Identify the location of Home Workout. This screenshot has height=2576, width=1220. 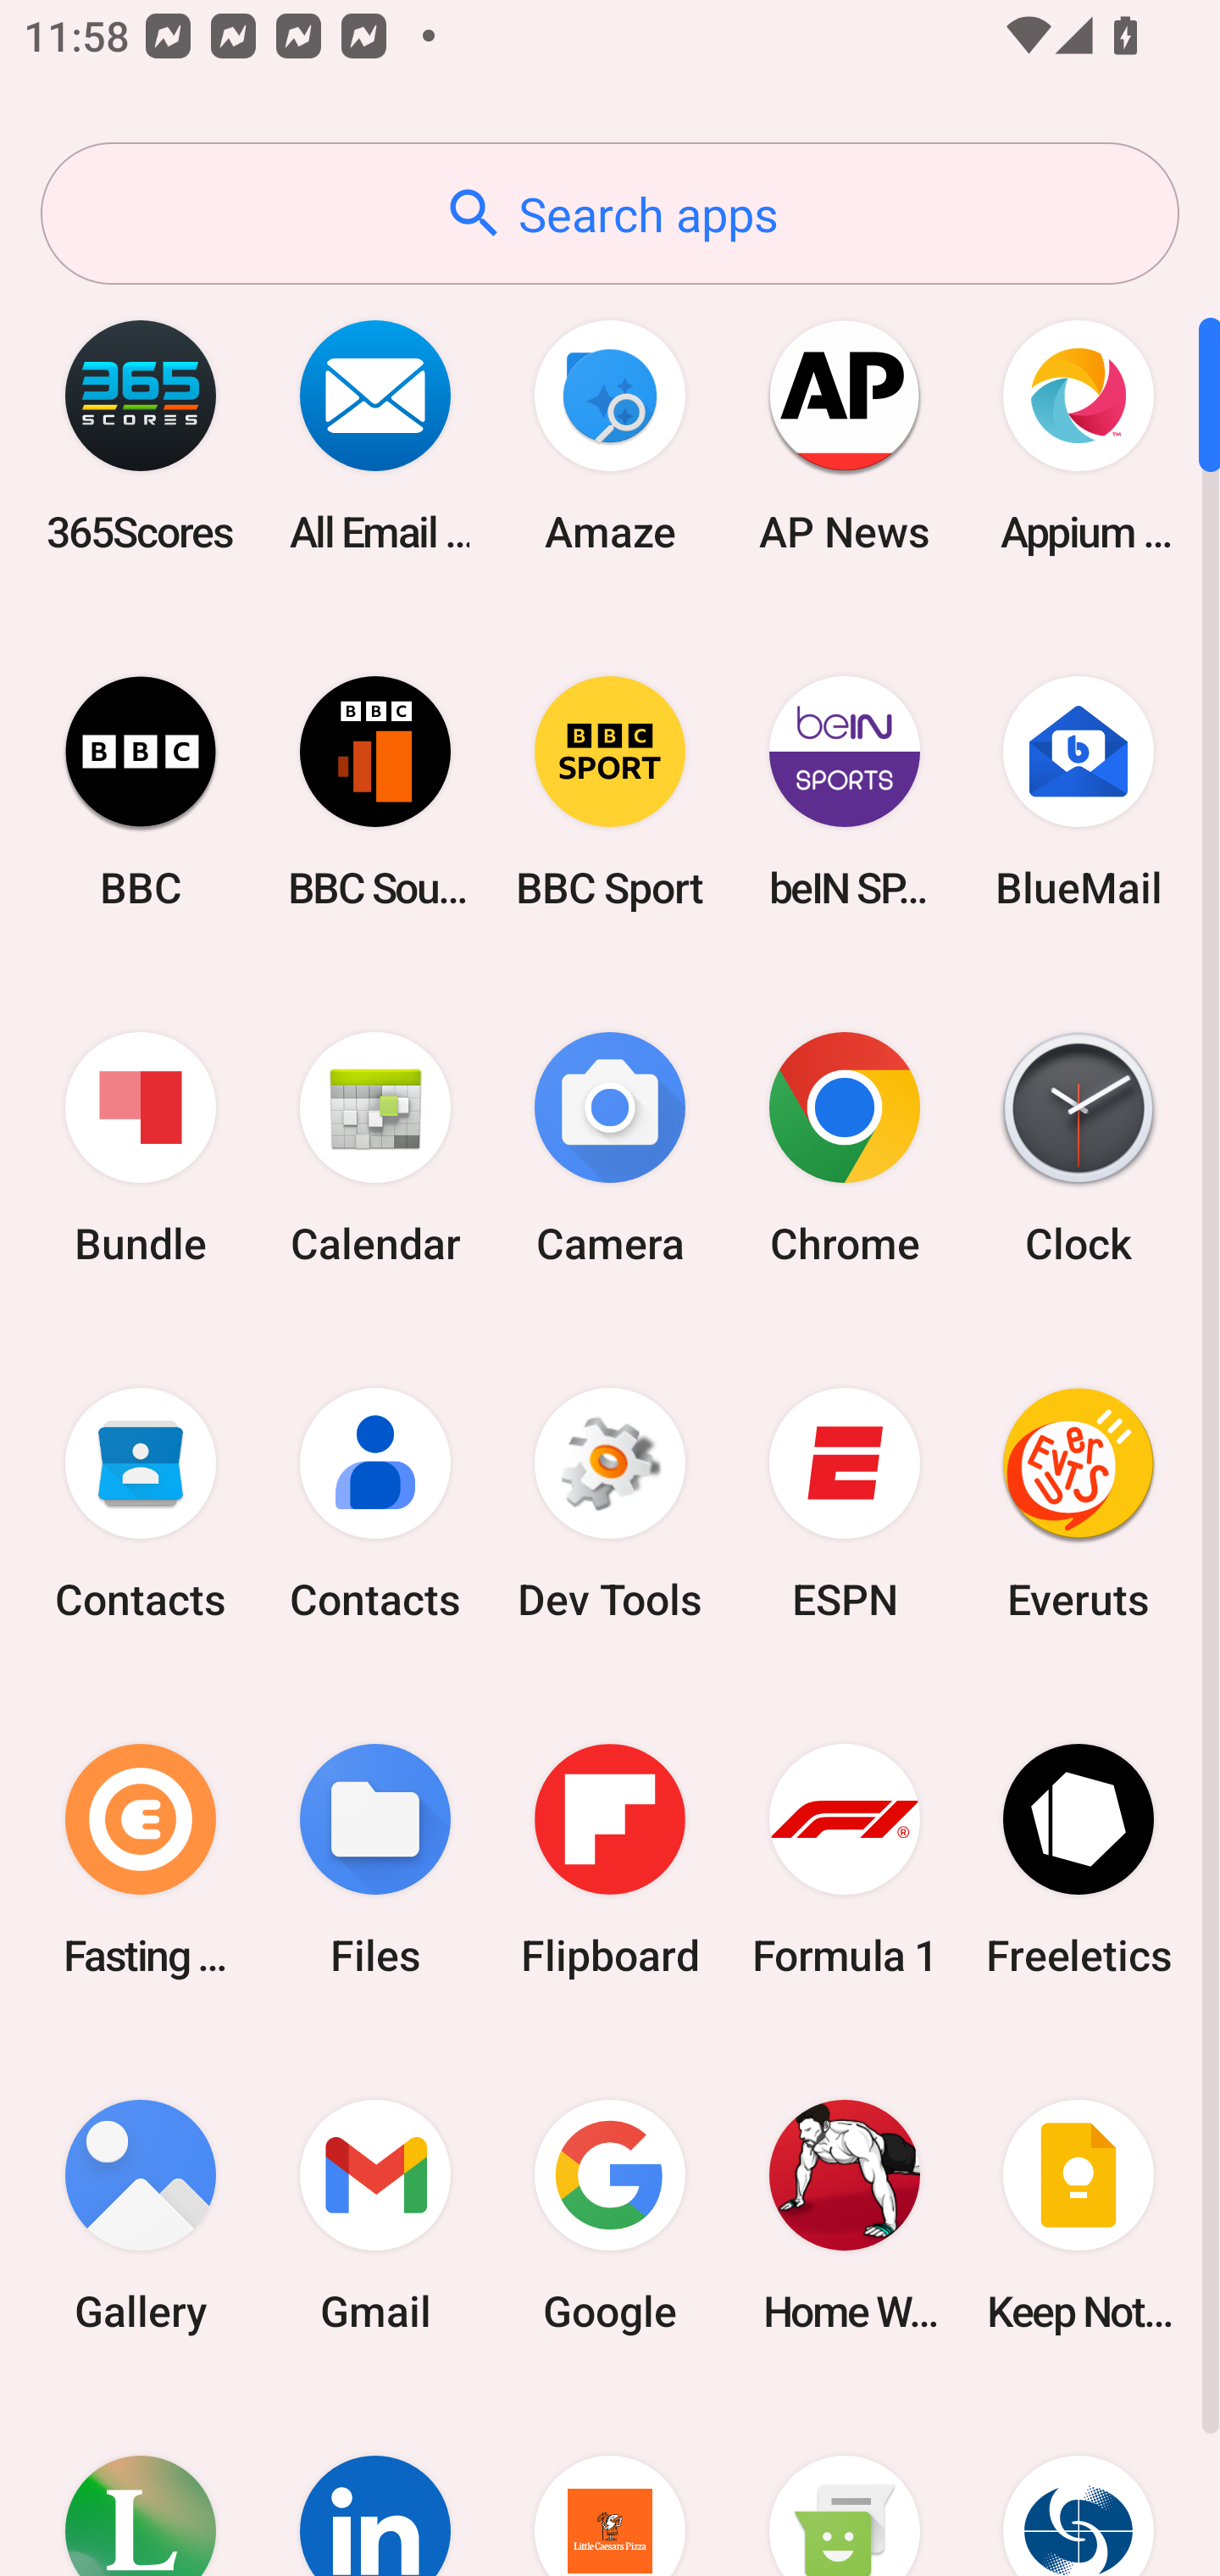
(844, 2215).